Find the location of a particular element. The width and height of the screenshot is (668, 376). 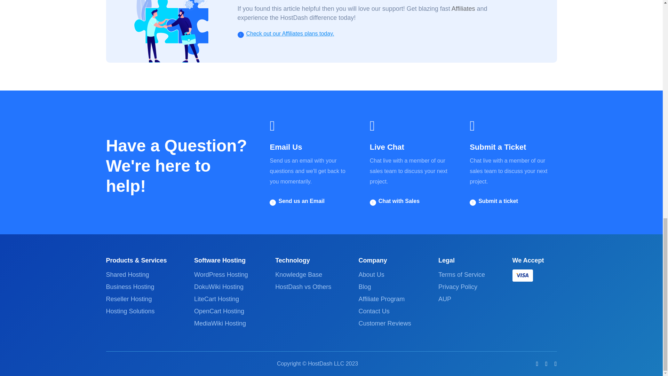

Chat with Sales is located at coordinates (399, 201).